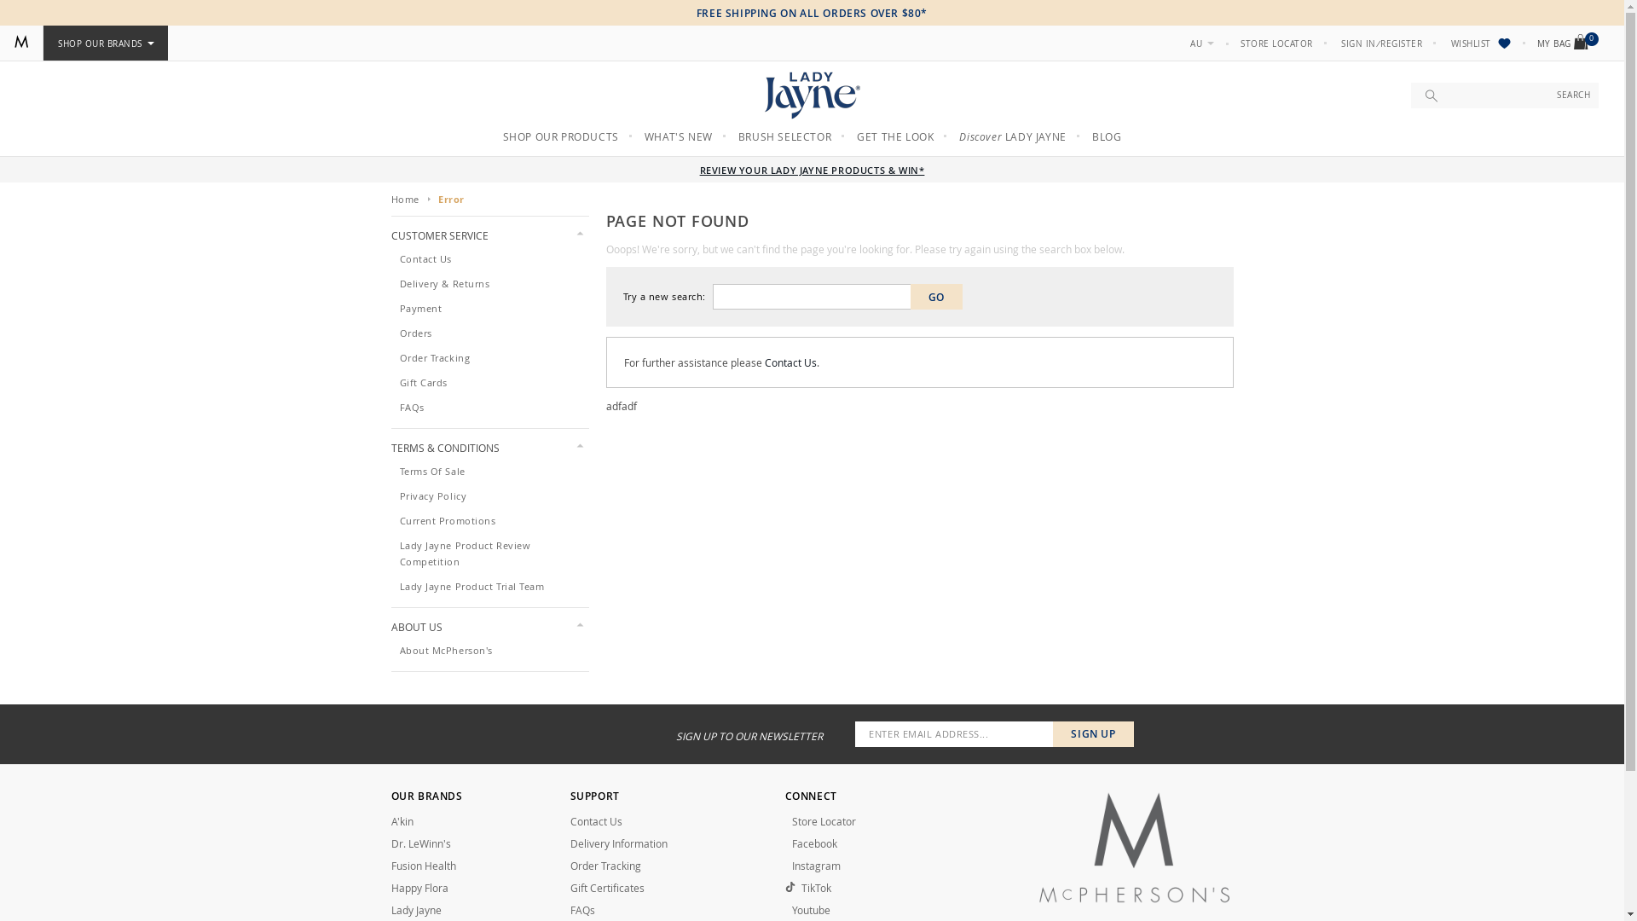 This screenshot has height=921, width=1637. I want to click on Instagram, so click(883, 866).